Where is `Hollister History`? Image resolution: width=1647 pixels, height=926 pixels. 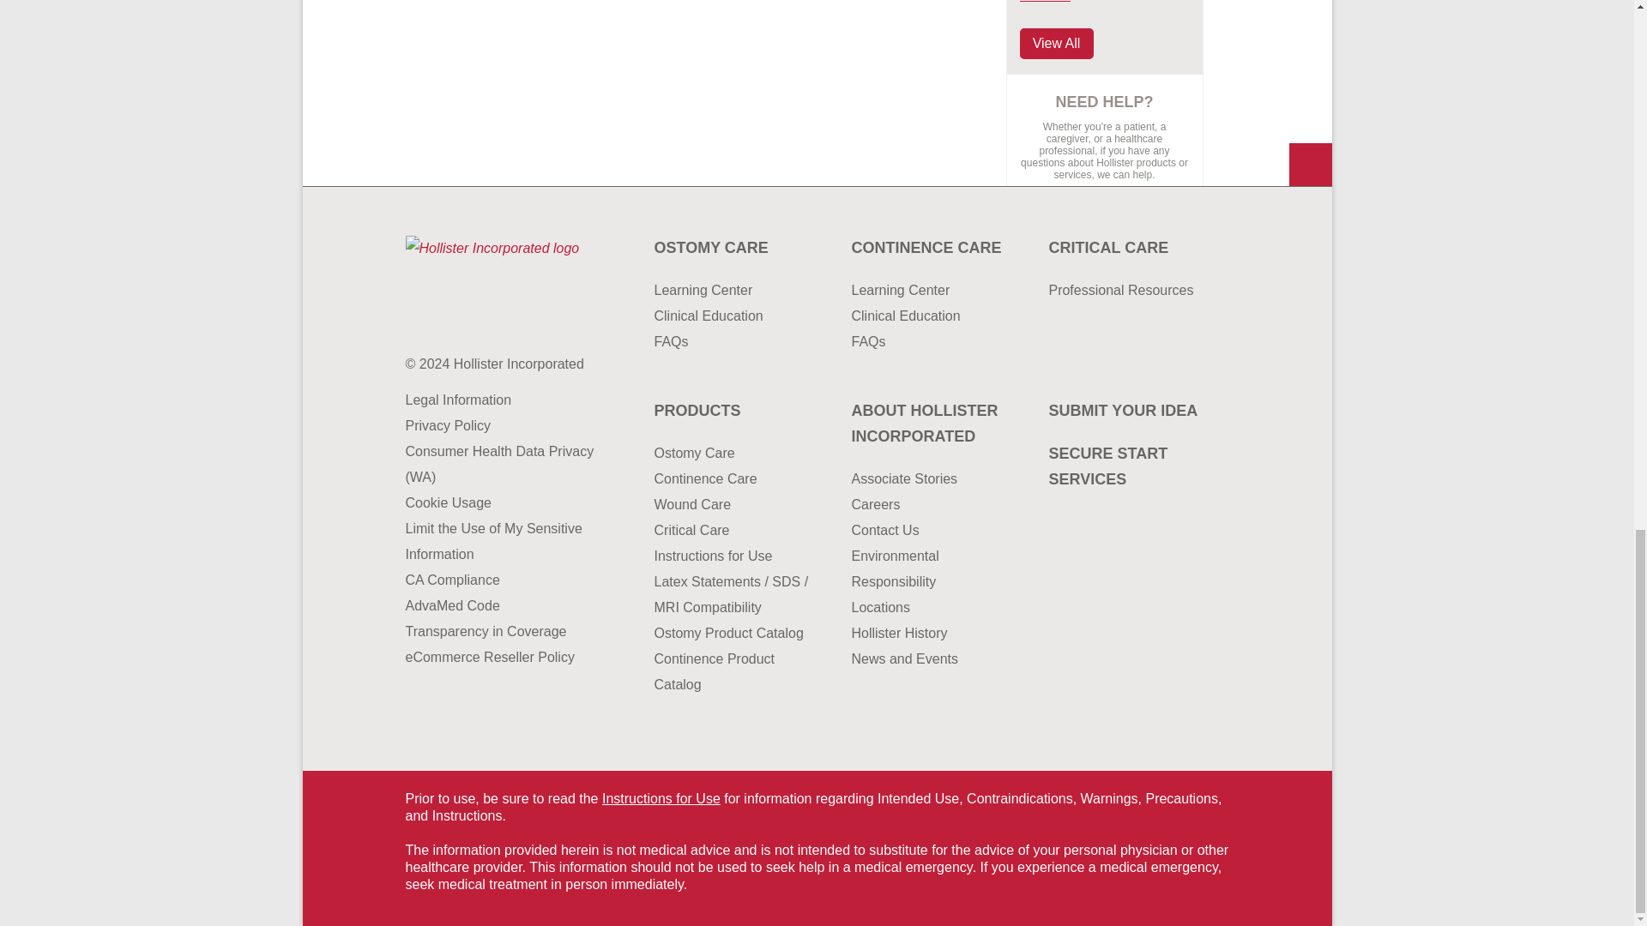
Hollister History is located at coordinates (932, 633).